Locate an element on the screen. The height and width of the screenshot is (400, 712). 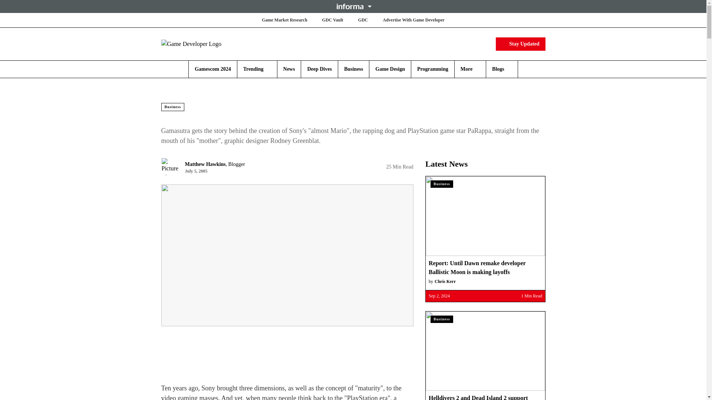
Deep Dives is located at coordinates (319, 69).